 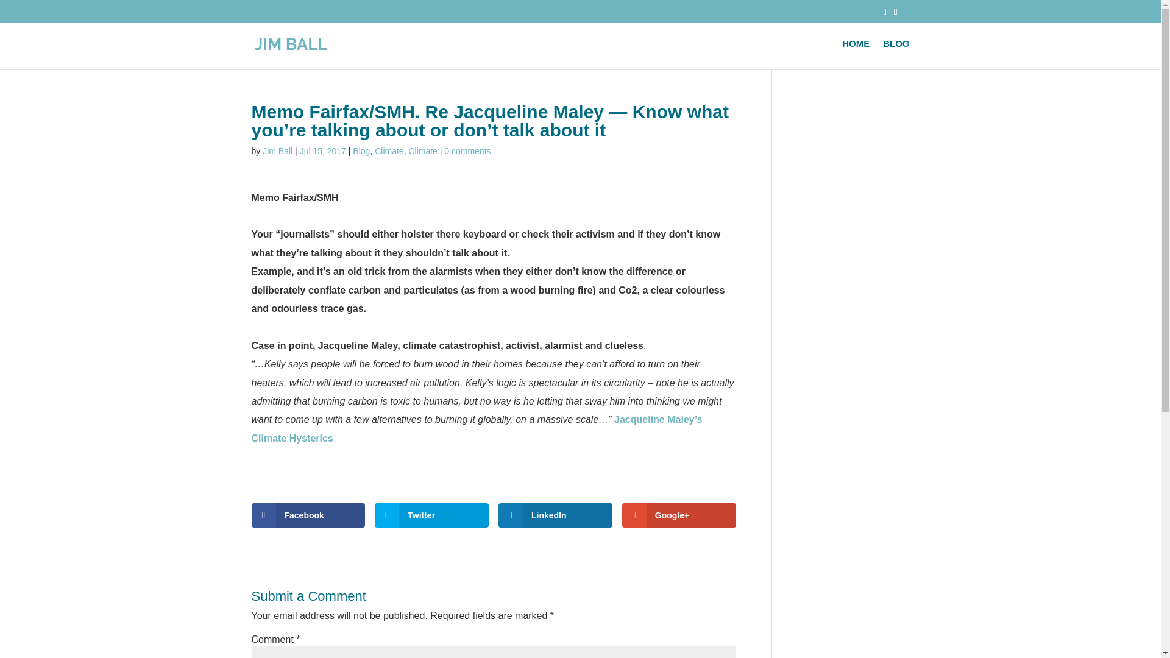 What do you see at coordinates (277, 150) in the screenshot?
I see `Posts by Jim Ball` at bounding box center [277, 150].